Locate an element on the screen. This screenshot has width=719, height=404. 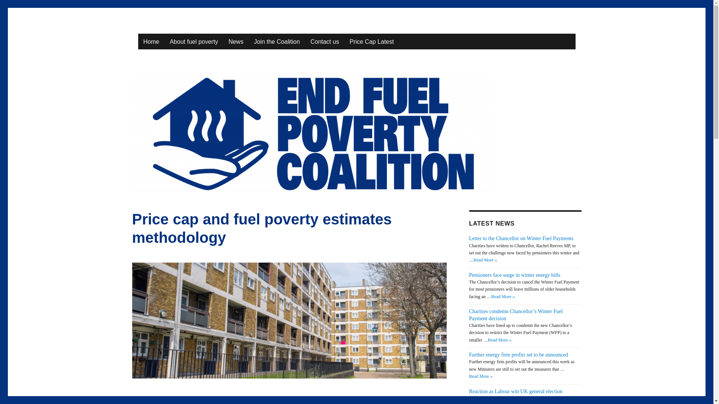
Further energy firm profits set to be announced is located at coordinates (518, 355).